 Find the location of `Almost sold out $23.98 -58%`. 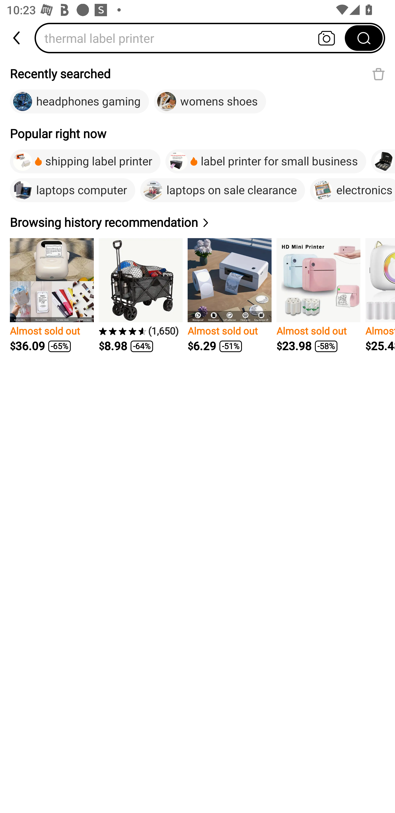

Almost sold out $23.98 -58% is located at coordinates (318, 296).